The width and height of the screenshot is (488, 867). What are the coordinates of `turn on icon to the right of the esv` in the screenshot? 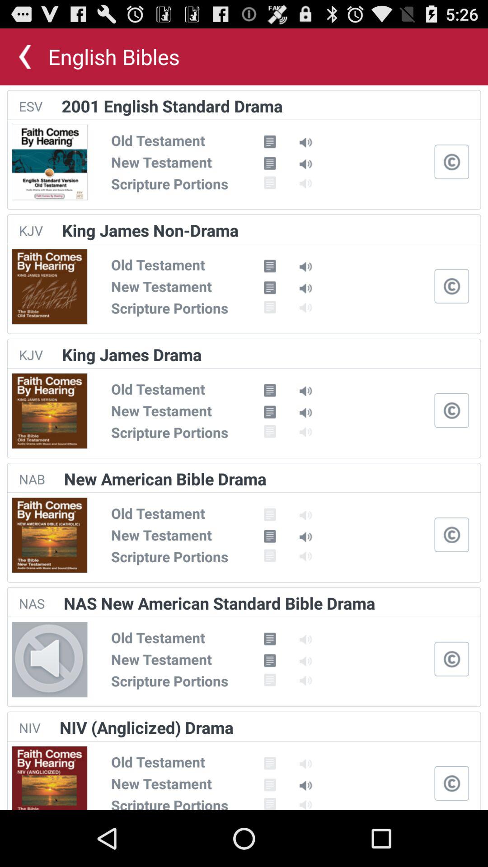 It's located at (172, 106).